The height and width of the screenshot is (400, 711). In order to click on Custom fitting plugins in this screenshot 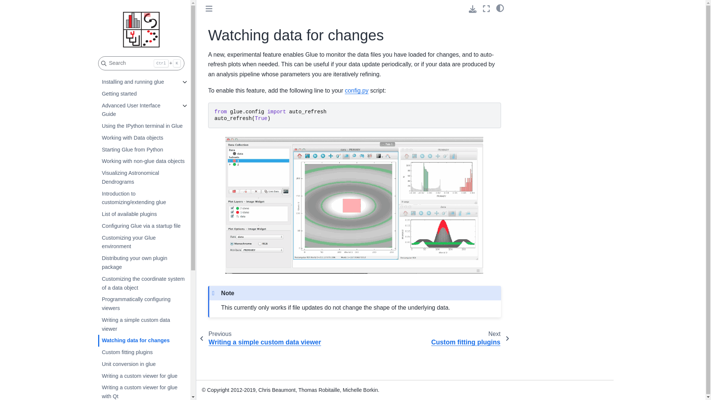, I will do `click(143, 353)`.